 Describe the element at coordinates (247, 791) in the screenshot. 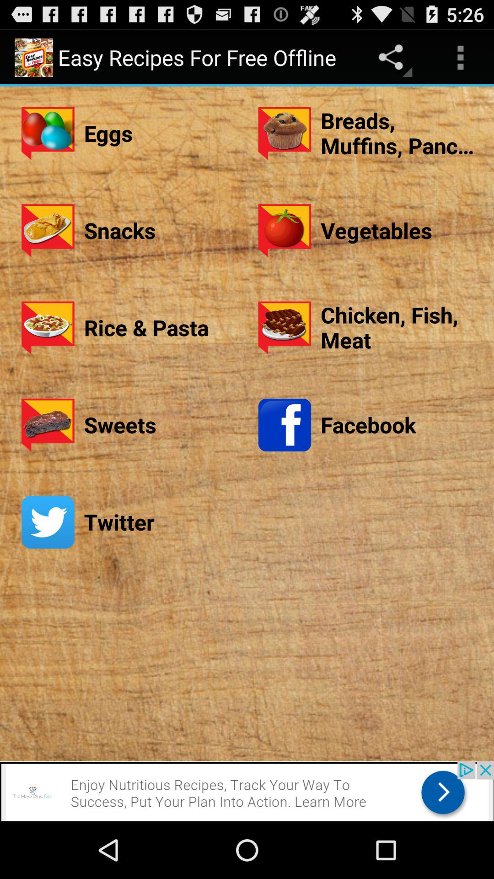

I see `advertisement` at that location.